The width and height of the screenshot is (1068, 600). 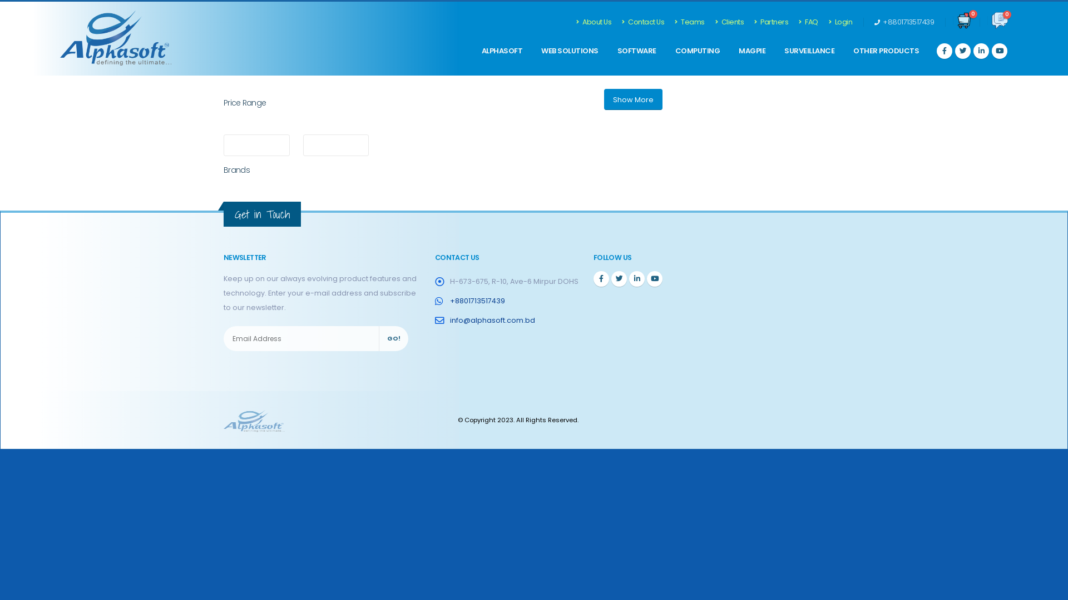 I want to click on Partners, so click(x=772, y=22).